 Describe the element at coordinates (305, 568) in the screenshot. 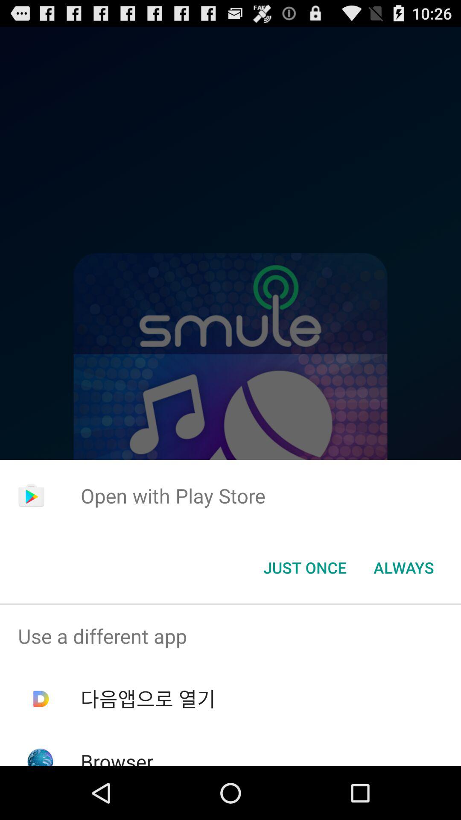

I see `click just once item` at that location.